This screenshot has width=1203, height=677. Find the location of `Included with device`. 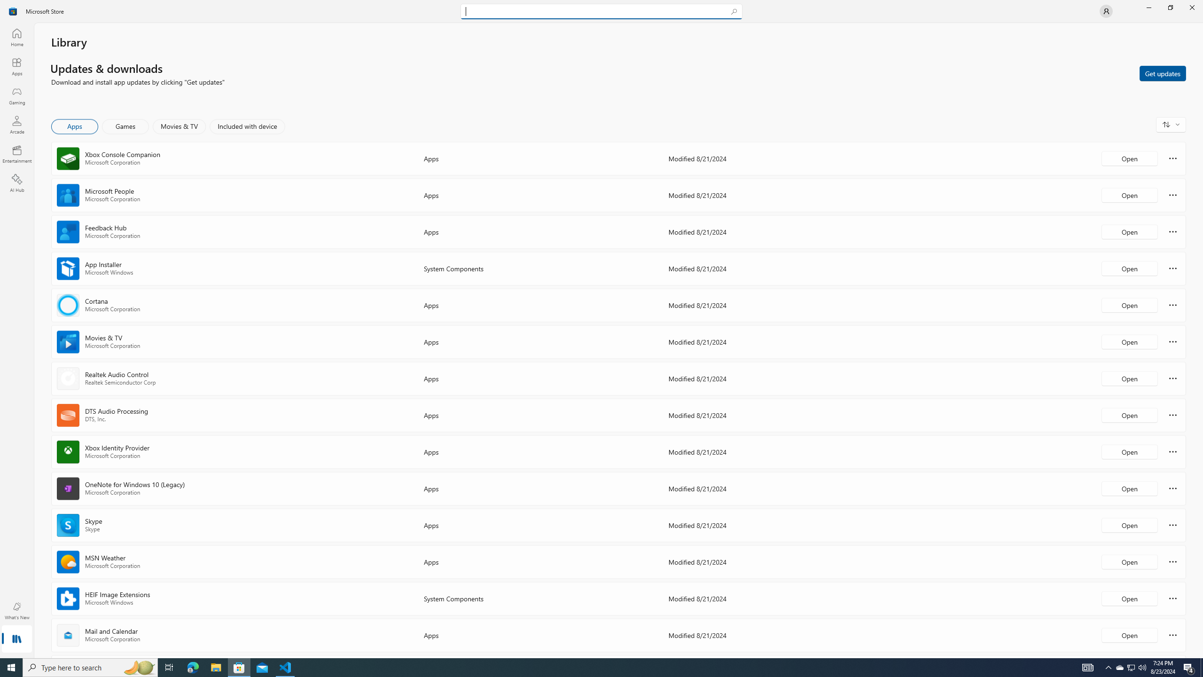

Included with device is located at coordinates (247, 126).